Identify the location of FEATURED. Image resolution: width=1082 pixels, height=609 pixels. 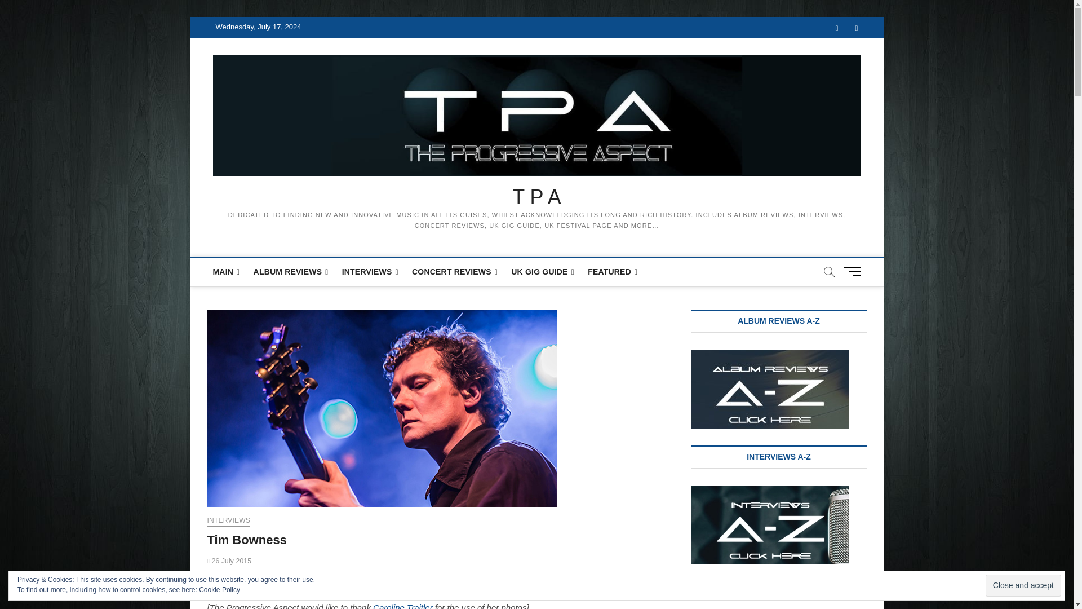
(612, 272).